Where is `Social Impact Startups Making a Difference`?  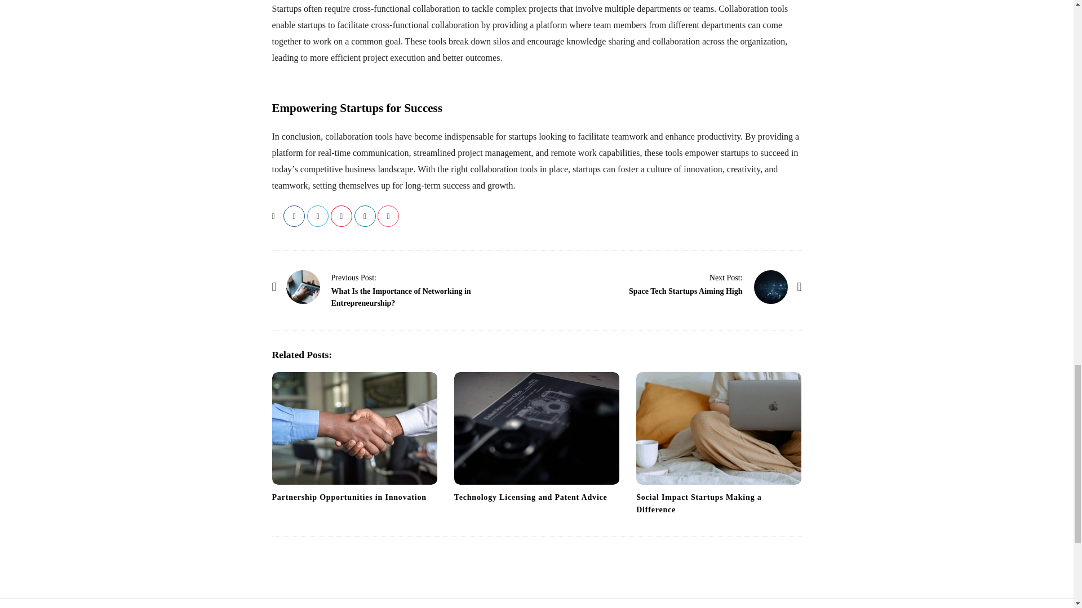
Social Impact Startups Making a Difference is located at coordinates (699, 503).